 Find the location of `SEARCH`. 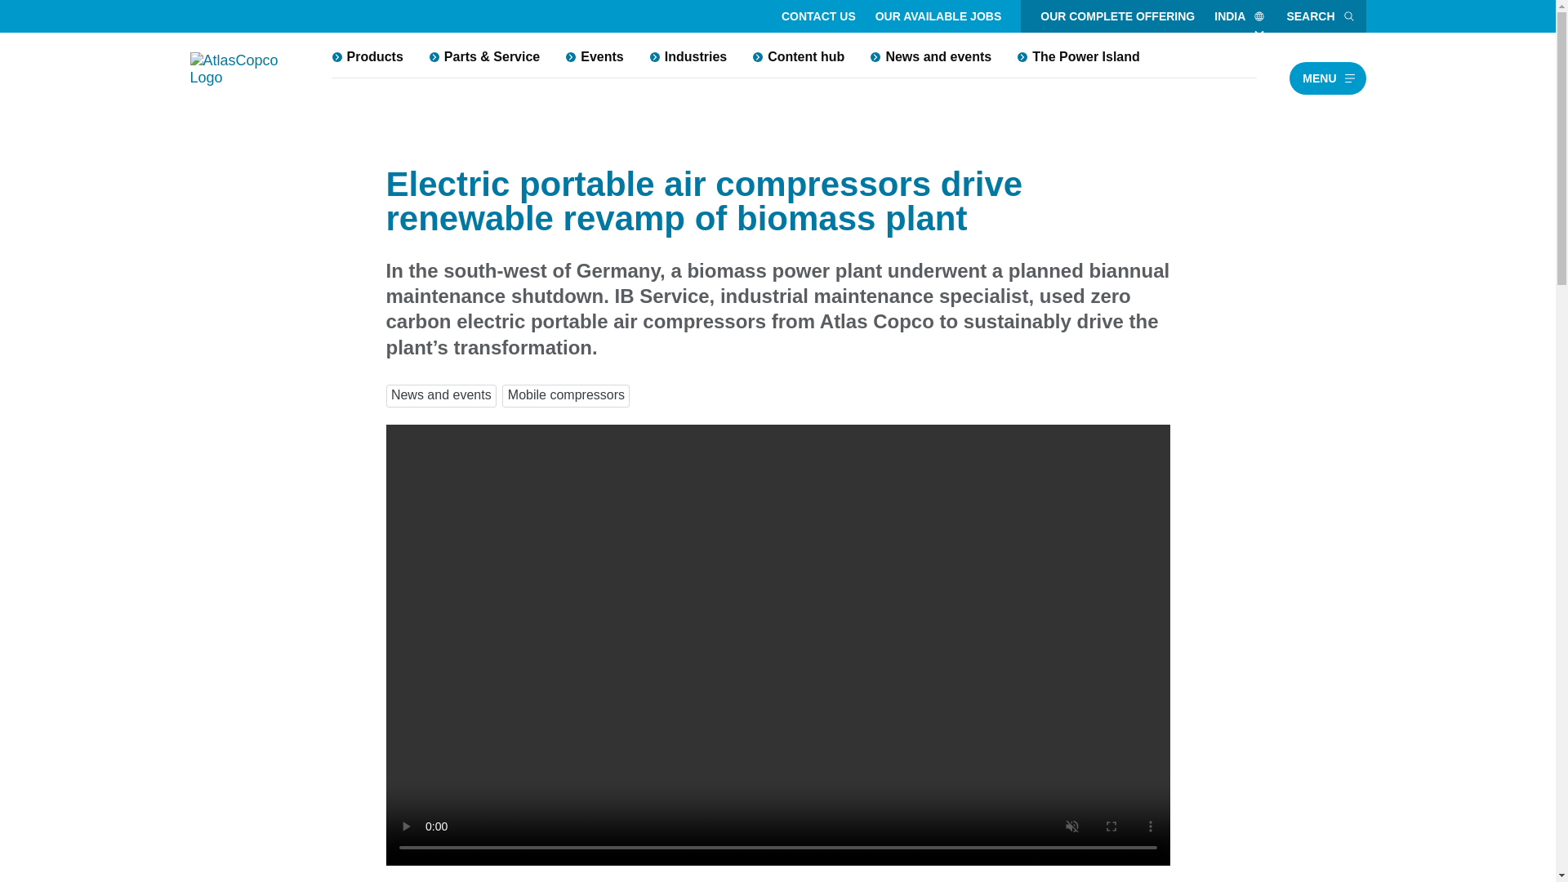

SEARCH is located at coordinates (1321, 16).